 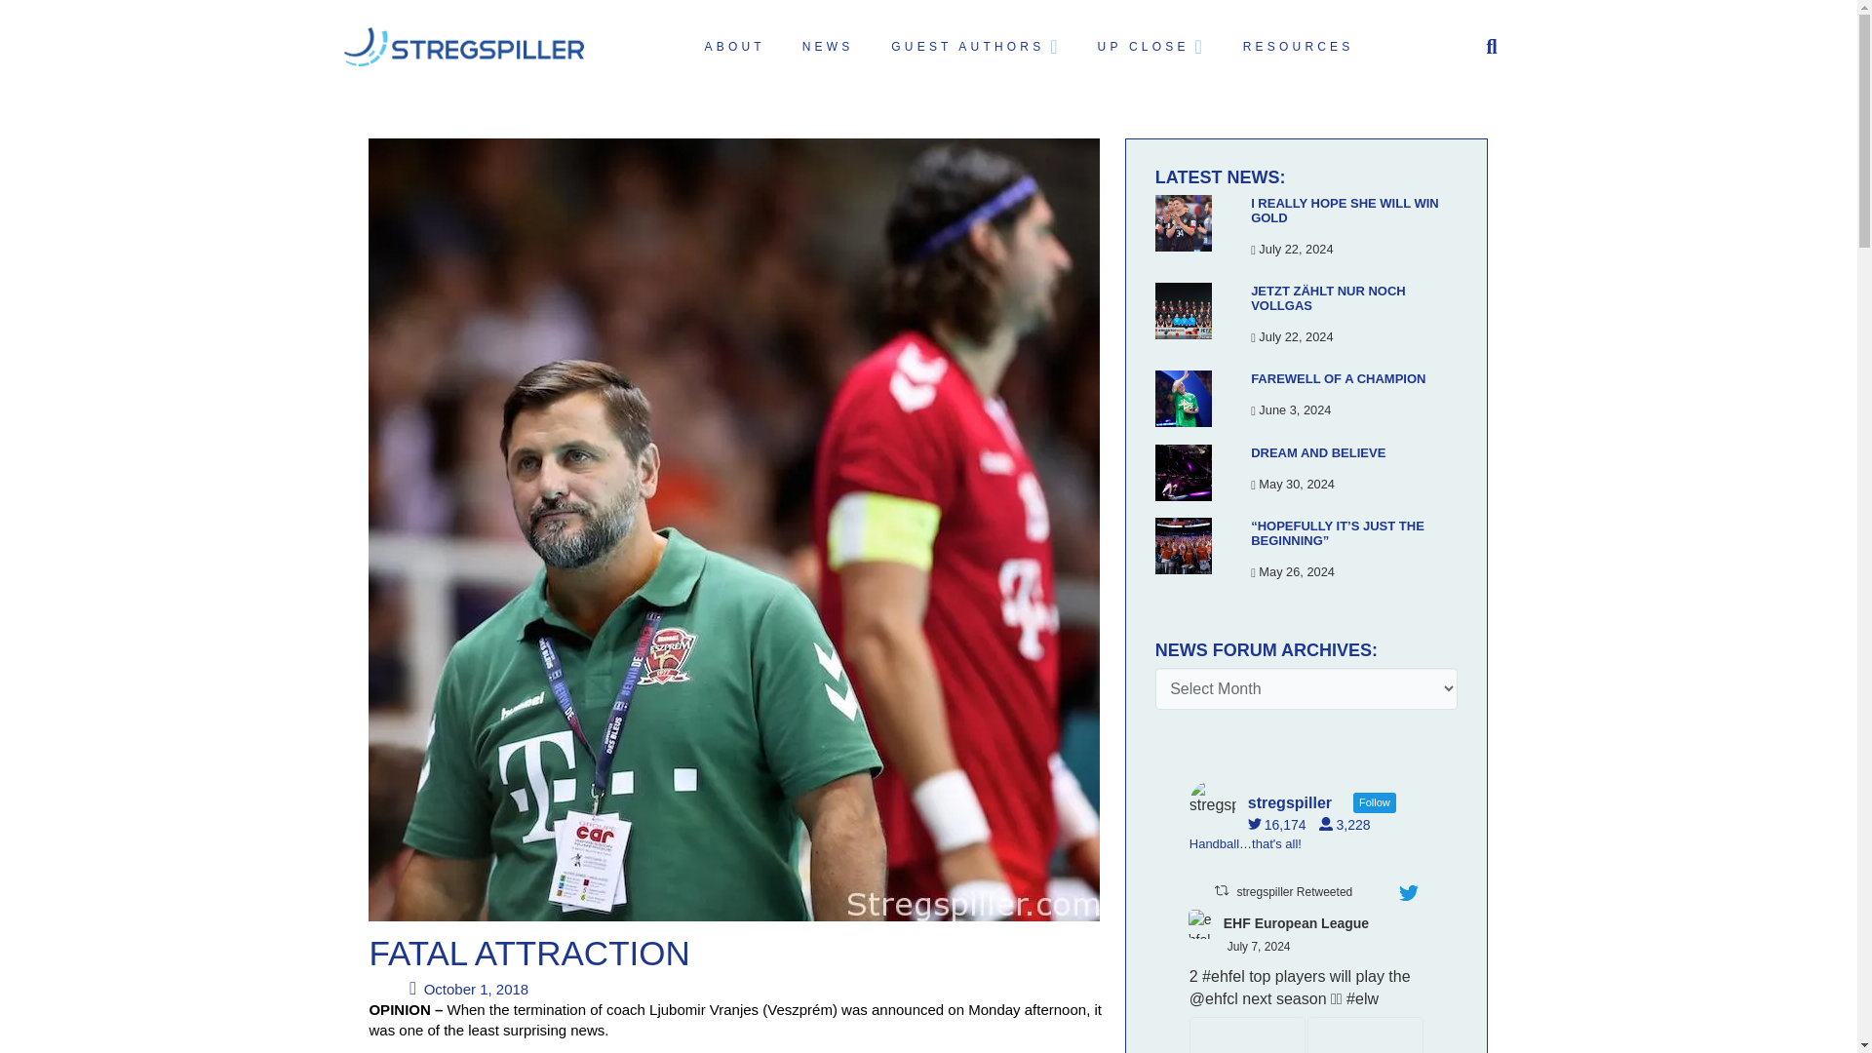 I want to click on FAREWELL OF A CHAMPION, so click(x=1338, y=378).